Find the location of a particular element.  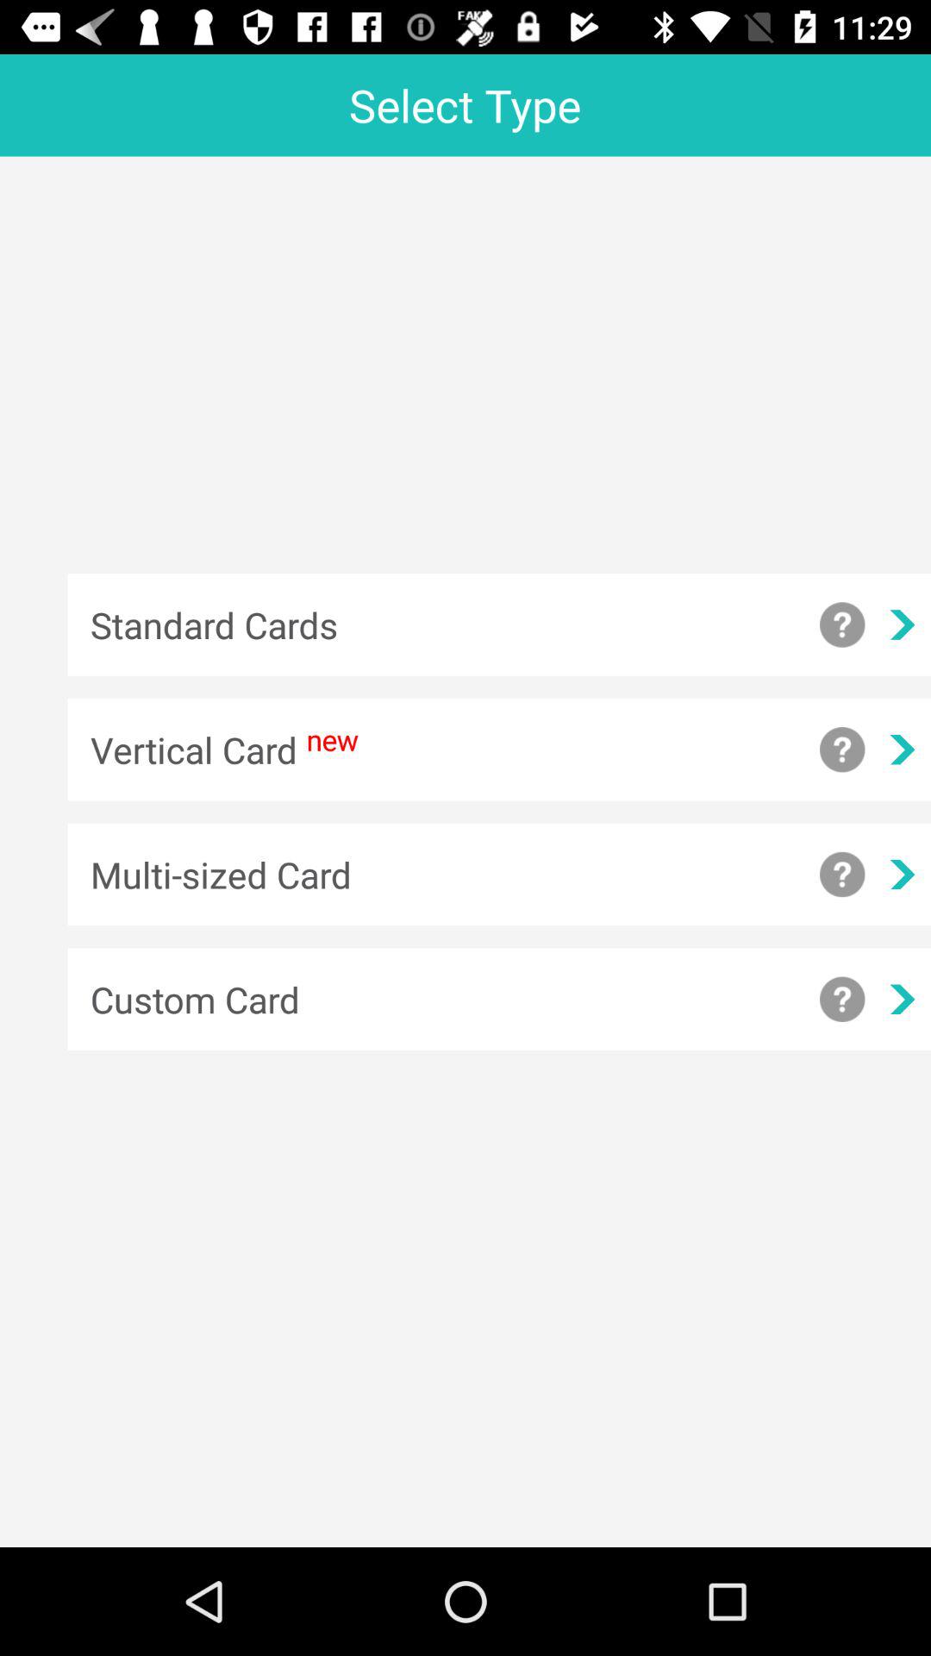

help option is located at coordinates (842, 750).